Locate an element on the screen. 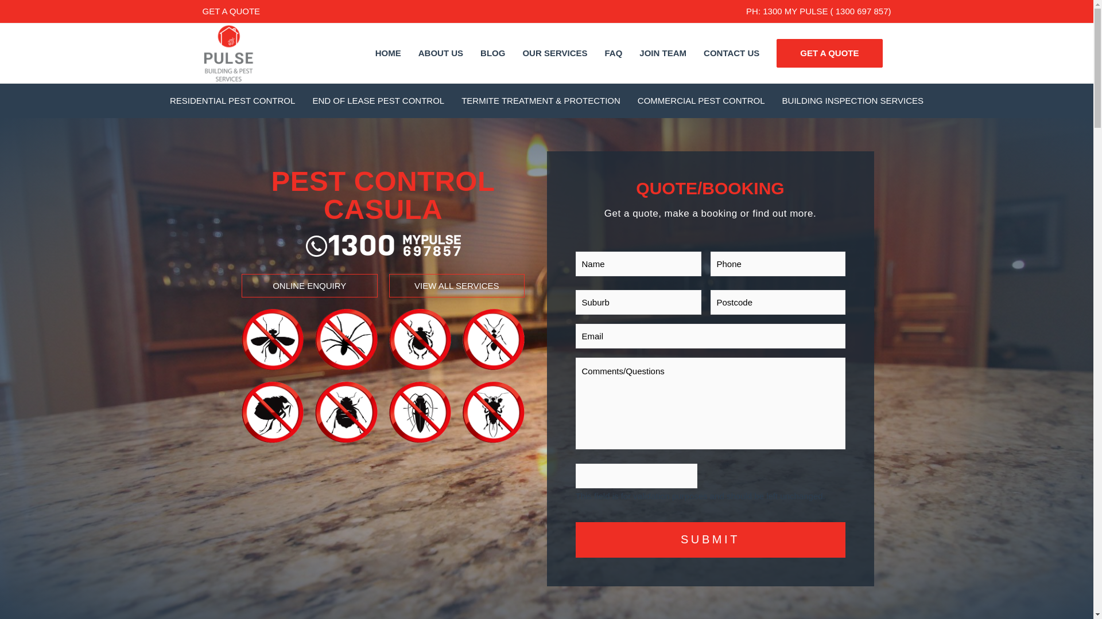  CONTACT US is located at coordinates (731, 53).